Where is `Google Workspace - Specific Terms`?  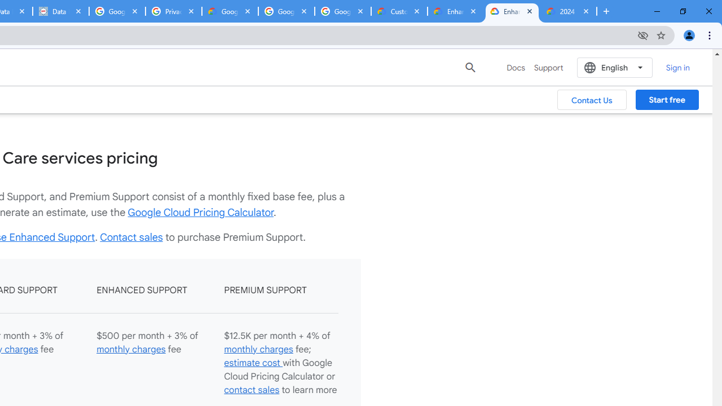 Google Workspace - Specific Terms is located at coordinates (287, 11).